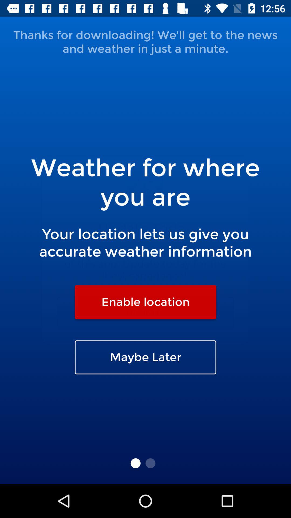 This screenshot has height=518, width=291. Describe the element at coordinates (145, 302) in the screenshot. I see `jump to the enable location` at that location.